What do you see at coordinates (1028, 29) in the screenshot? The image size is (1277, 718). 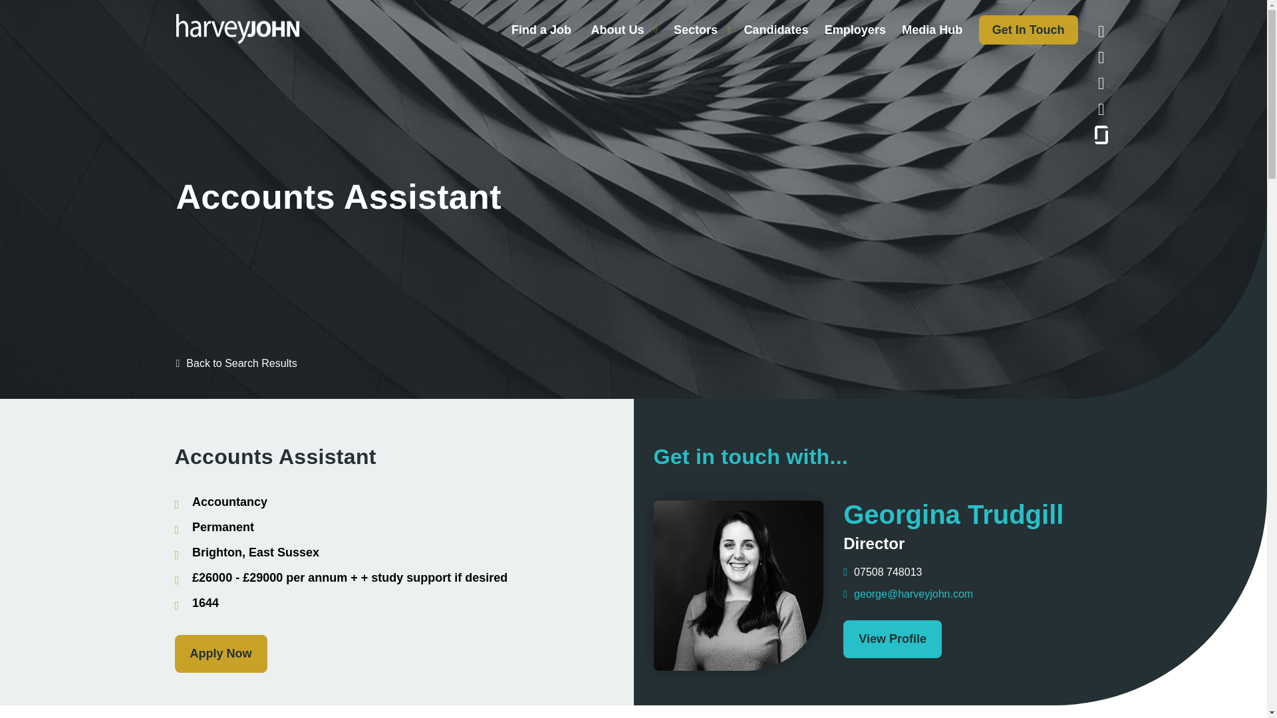 I see `Get In Touch` at bounding box center [1028, 29].